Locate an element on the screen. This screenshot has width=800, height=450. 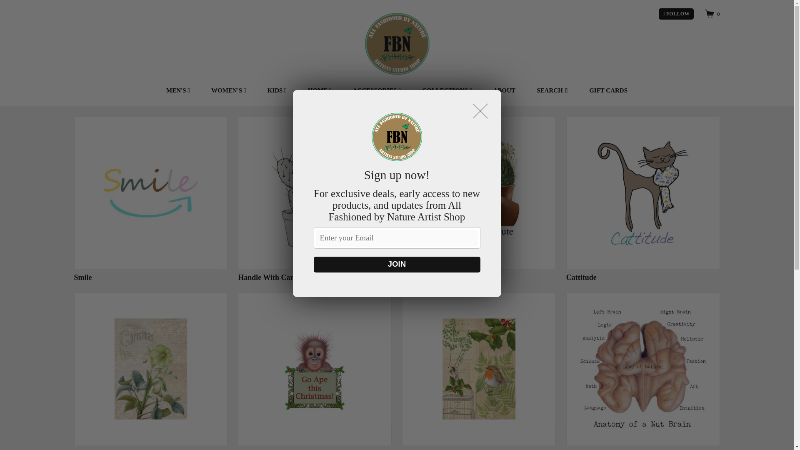
Shop Collections is located at coordinates (447, 90).